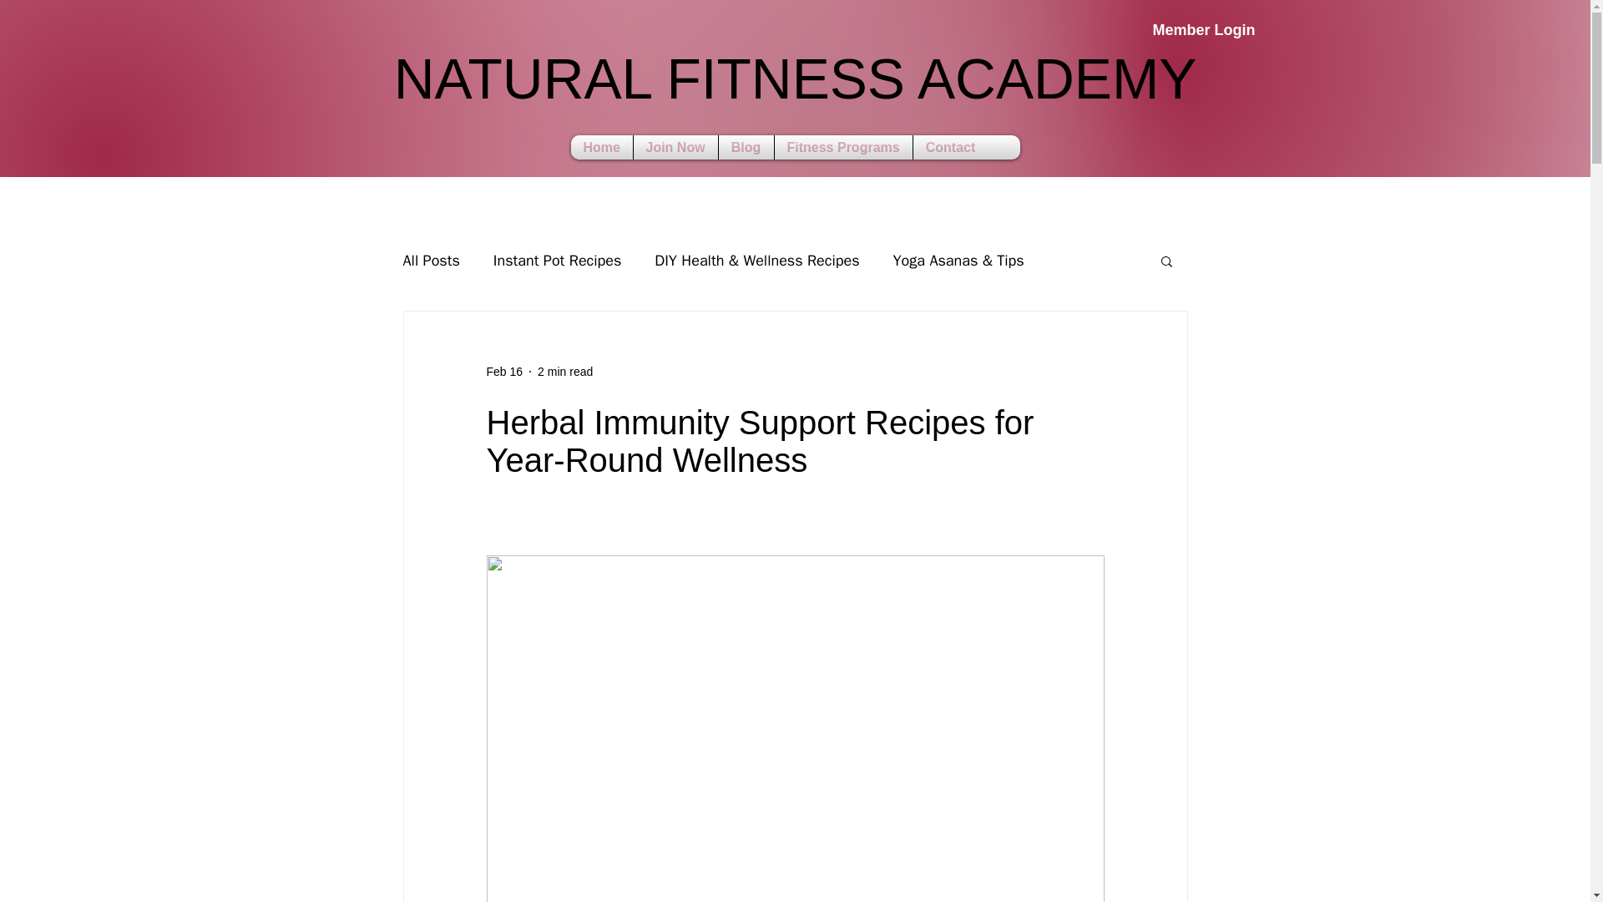 The image size is (1603, 902). I want to click on 2 min read, so click(503, 371).